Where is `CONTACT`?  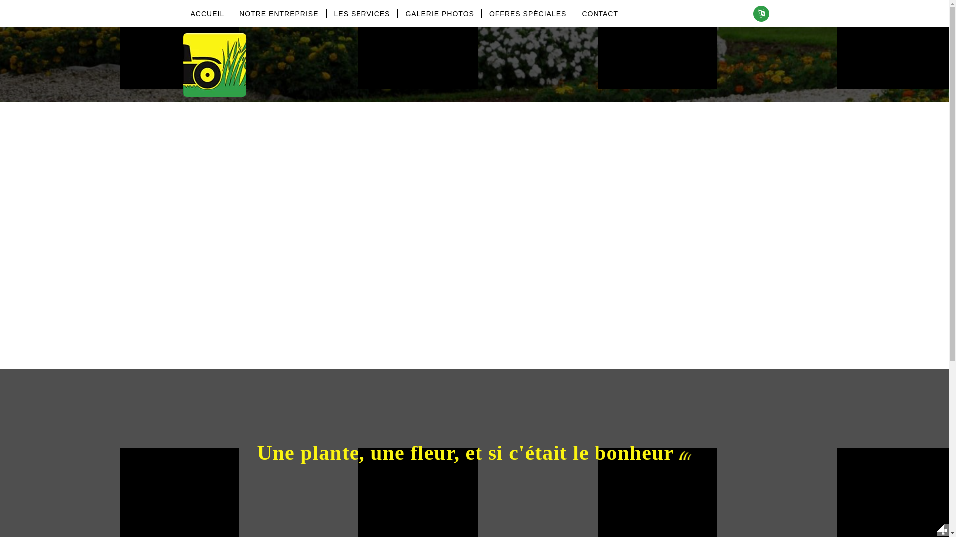 CONTACT is located at coordinates (599, 14).